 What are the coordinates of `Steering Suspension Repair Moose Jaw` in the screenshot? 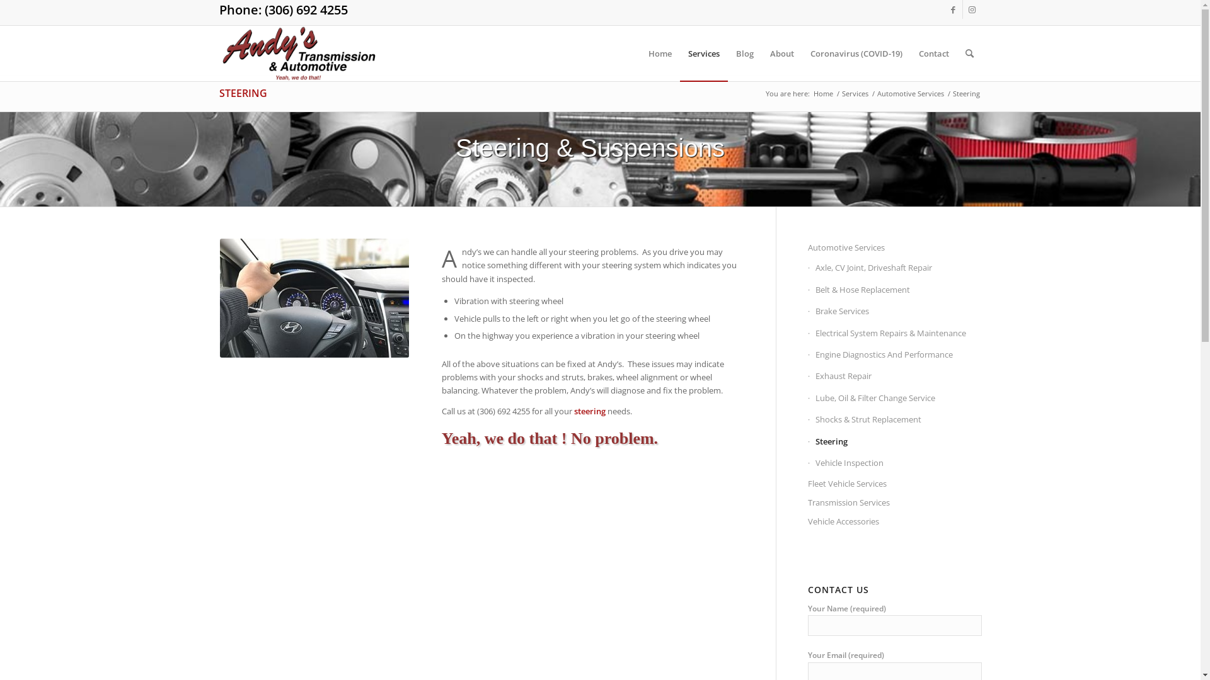 It's located at (314, 298).